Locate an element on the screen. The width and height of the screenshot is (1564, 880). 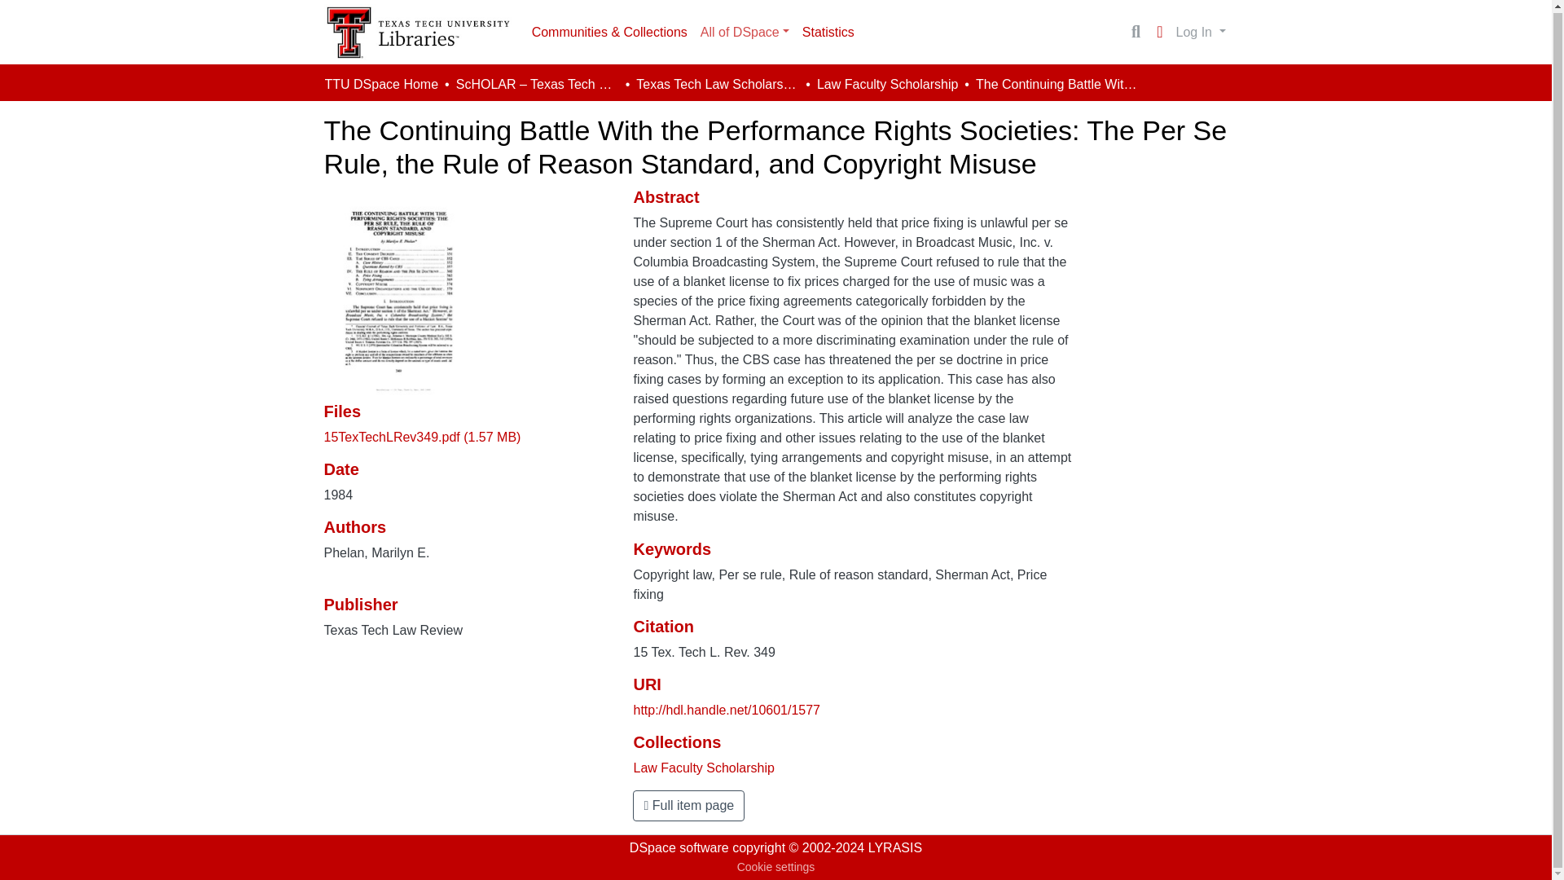
Statistics is located at coordinates (828, 32).